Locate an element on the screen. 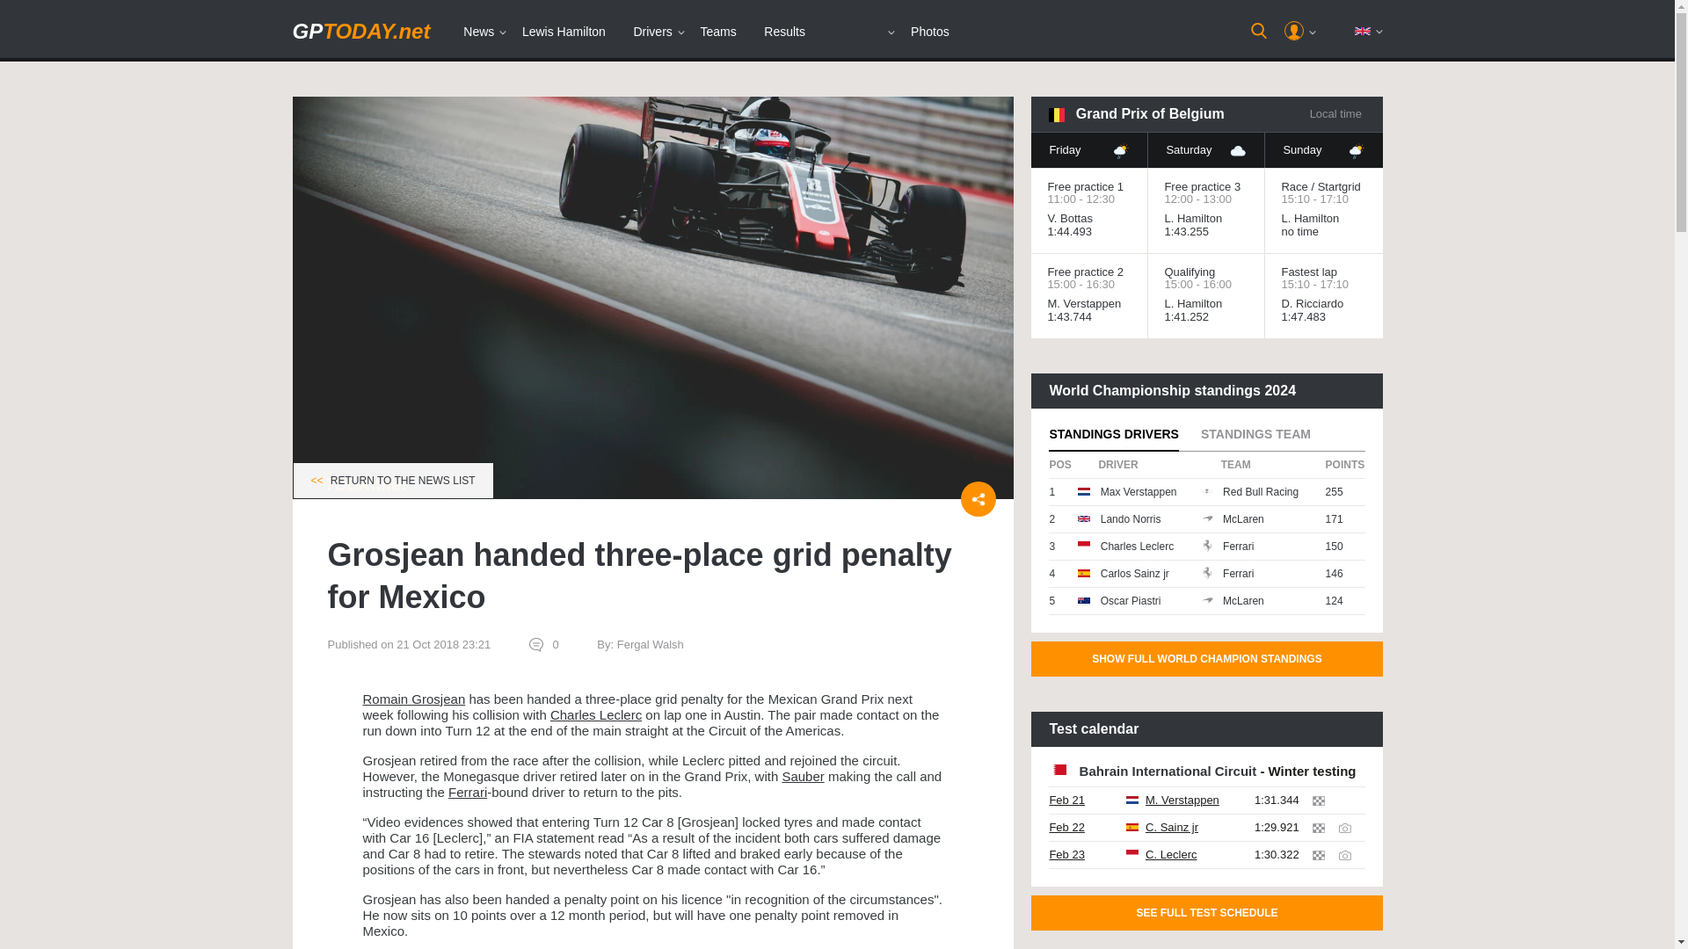 This screenshot has width=1688, height=949. Photos is located at coordinates (930, 31).